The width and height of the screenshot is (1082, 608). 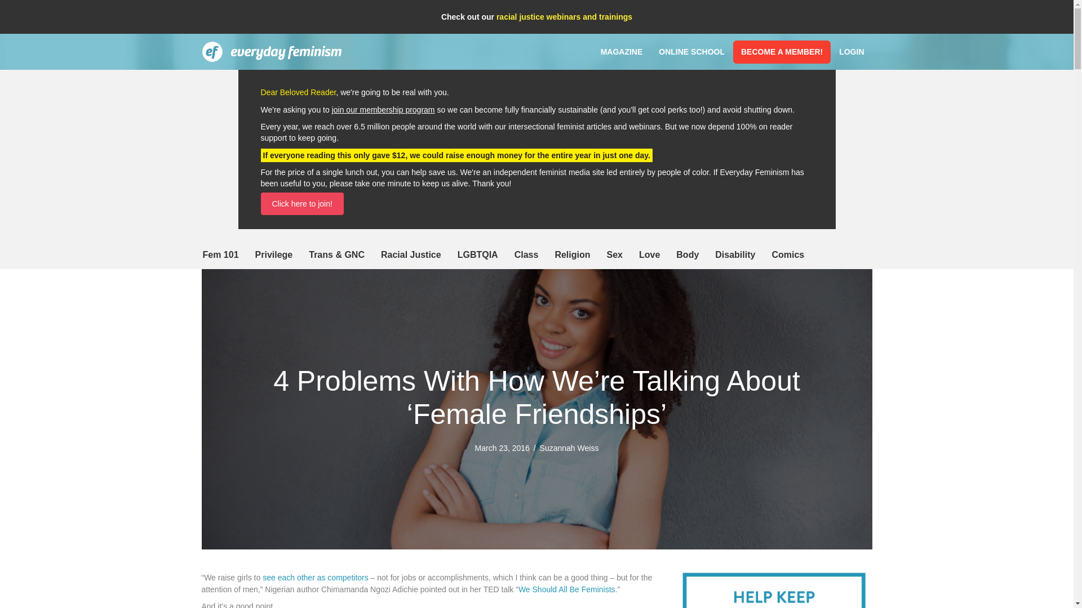 What do you see at coordinates (478, 254) in the screenshot?
I see `LGBTQIA` at bounding box center [478, 254].